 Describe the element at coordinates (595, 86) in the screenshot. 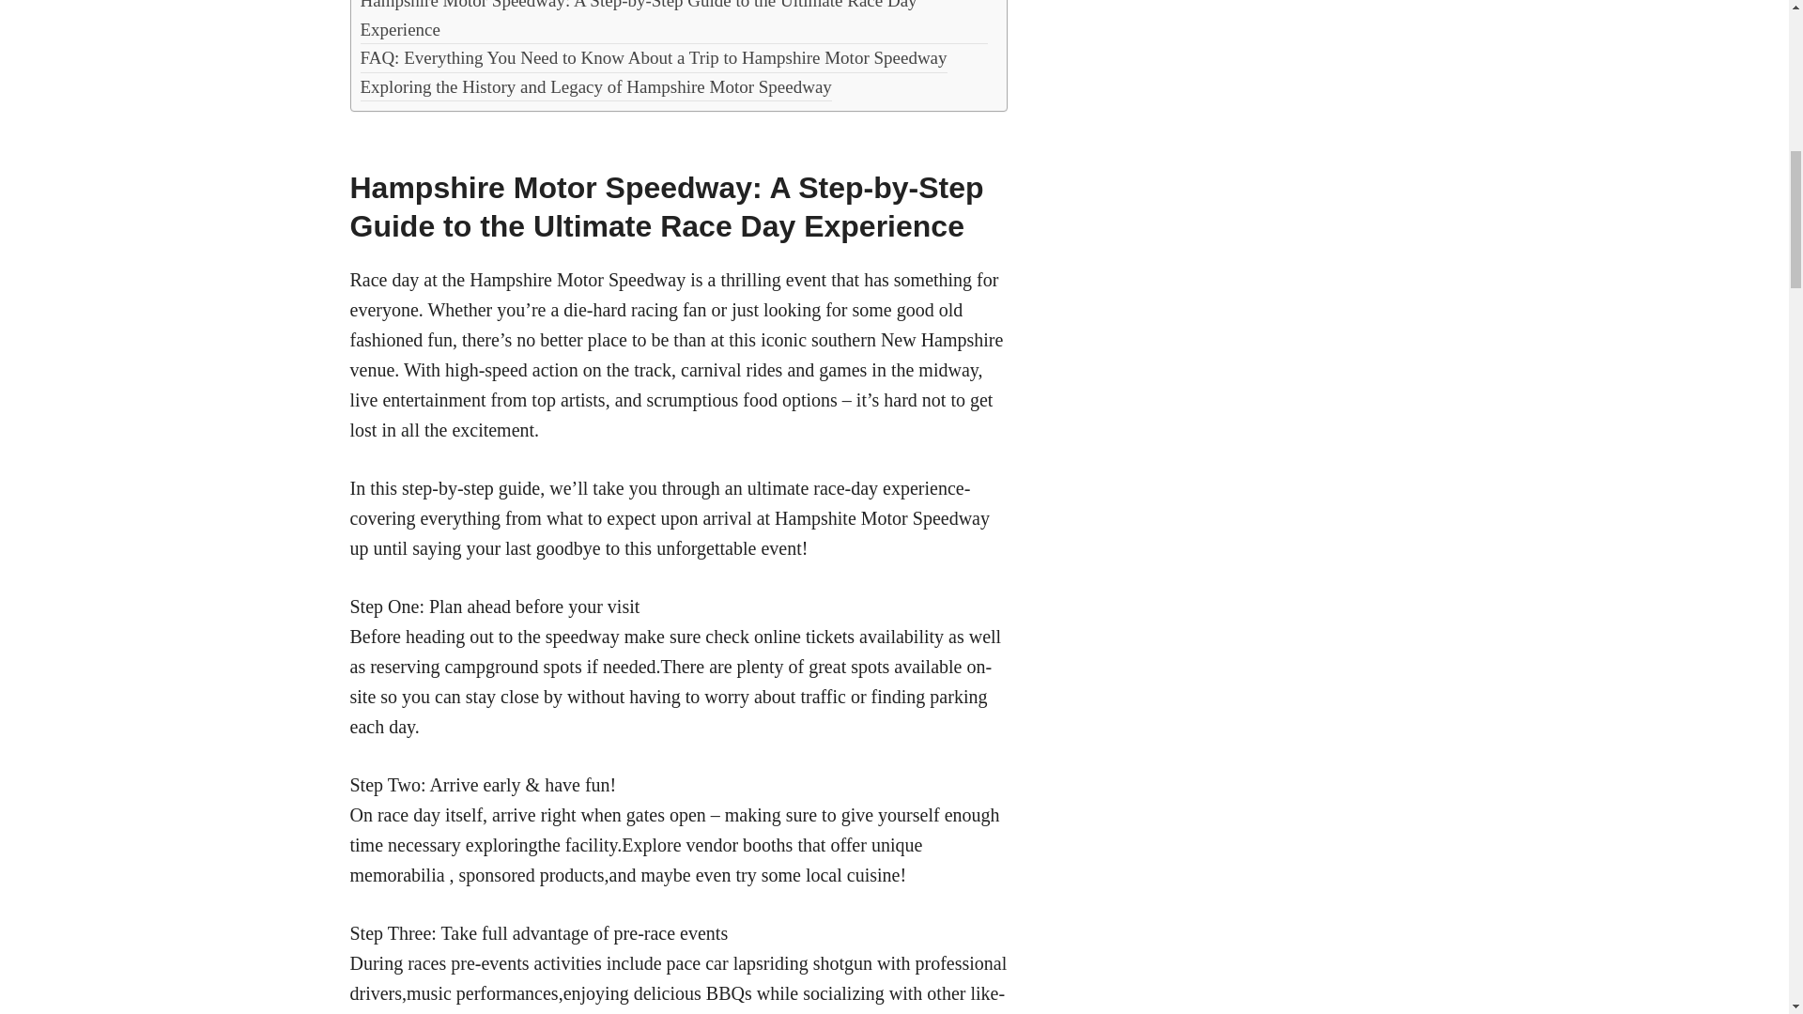

I see `Exploring the History and Legacy of Hampshire Motor Speedway` at that location.